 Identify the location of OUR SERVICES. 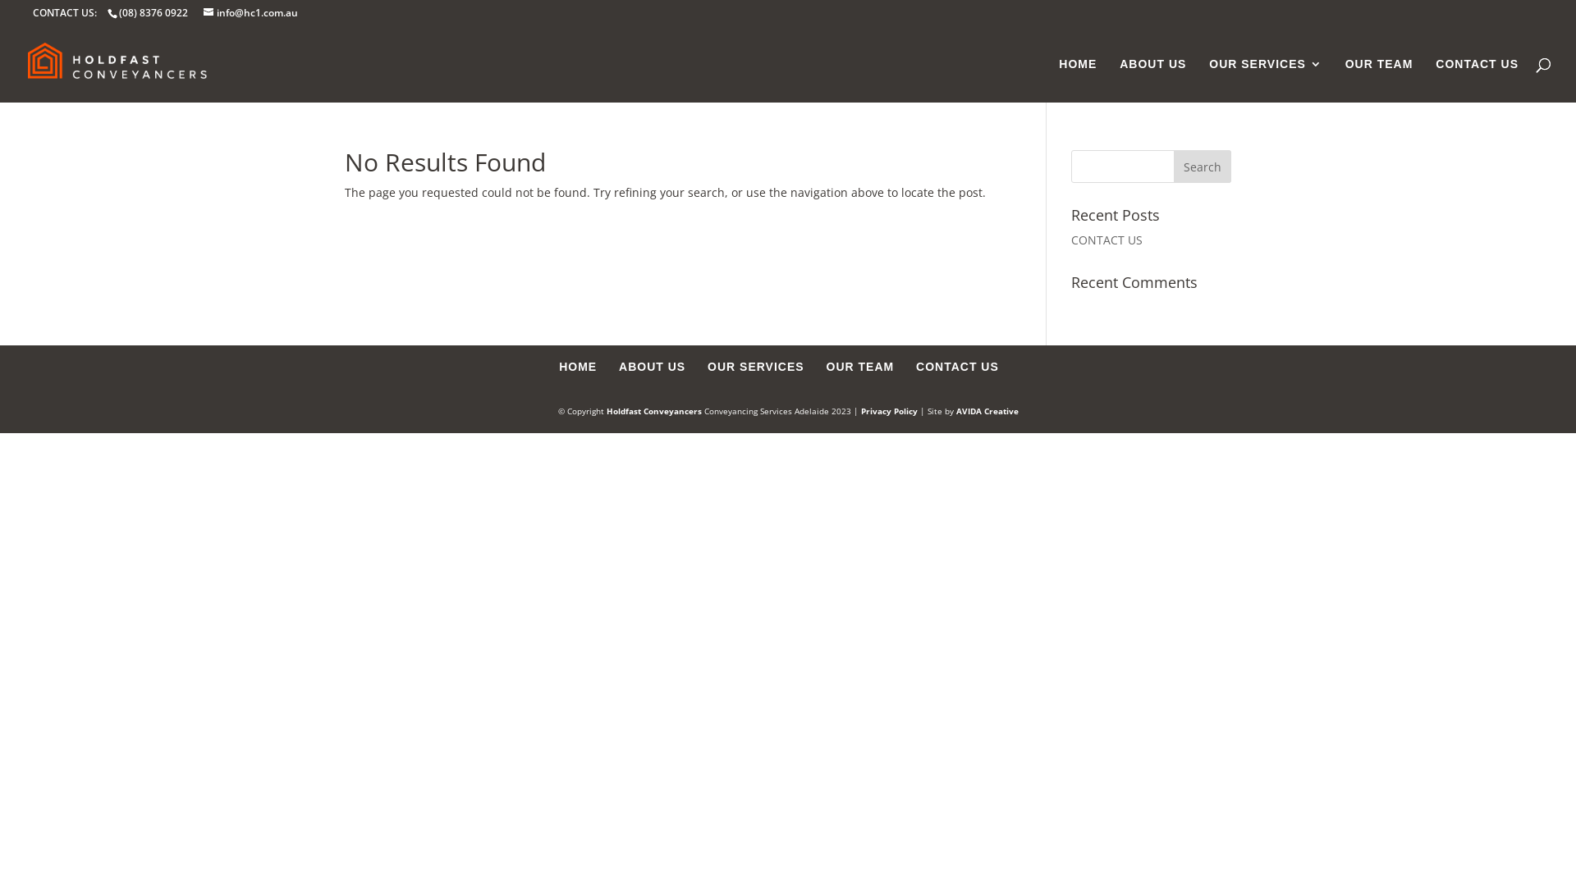
(1266, 80).